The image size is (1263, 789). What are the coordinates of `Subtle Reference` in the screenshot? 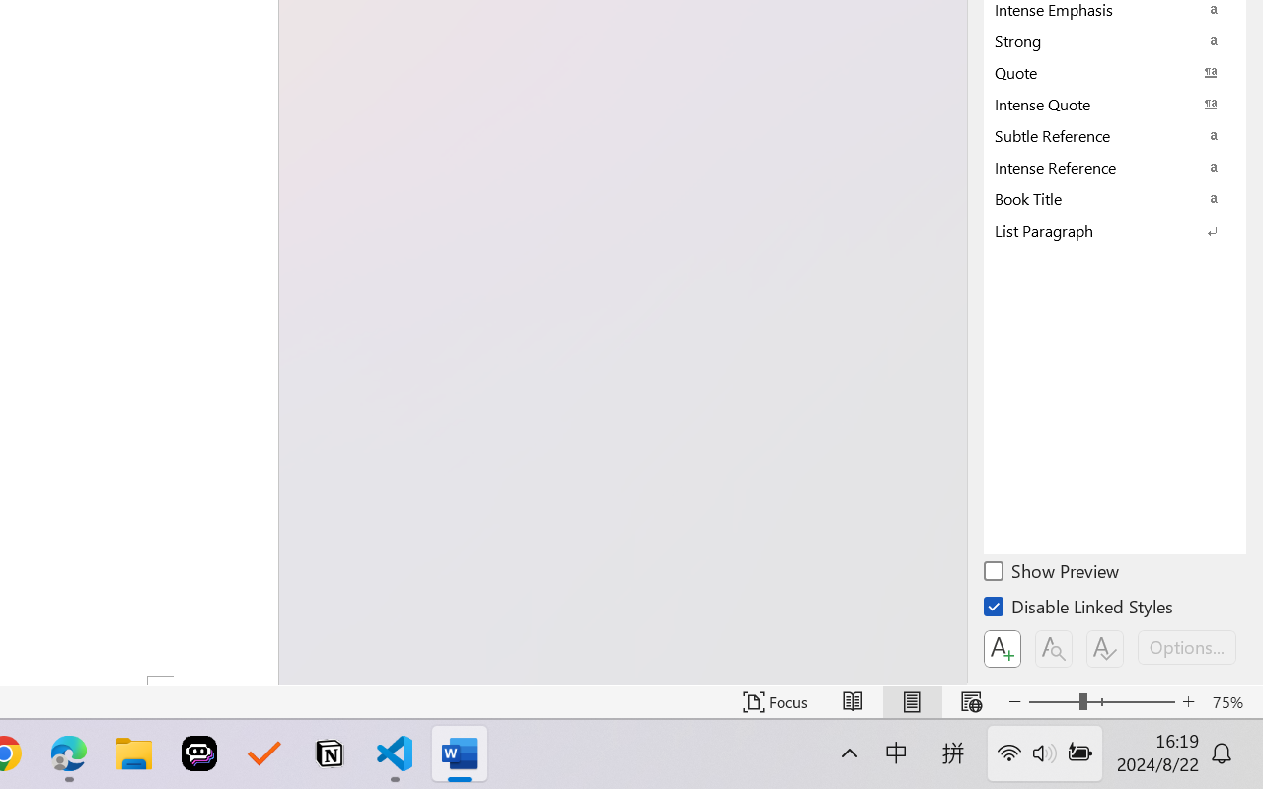 It's located at (1115, 135).